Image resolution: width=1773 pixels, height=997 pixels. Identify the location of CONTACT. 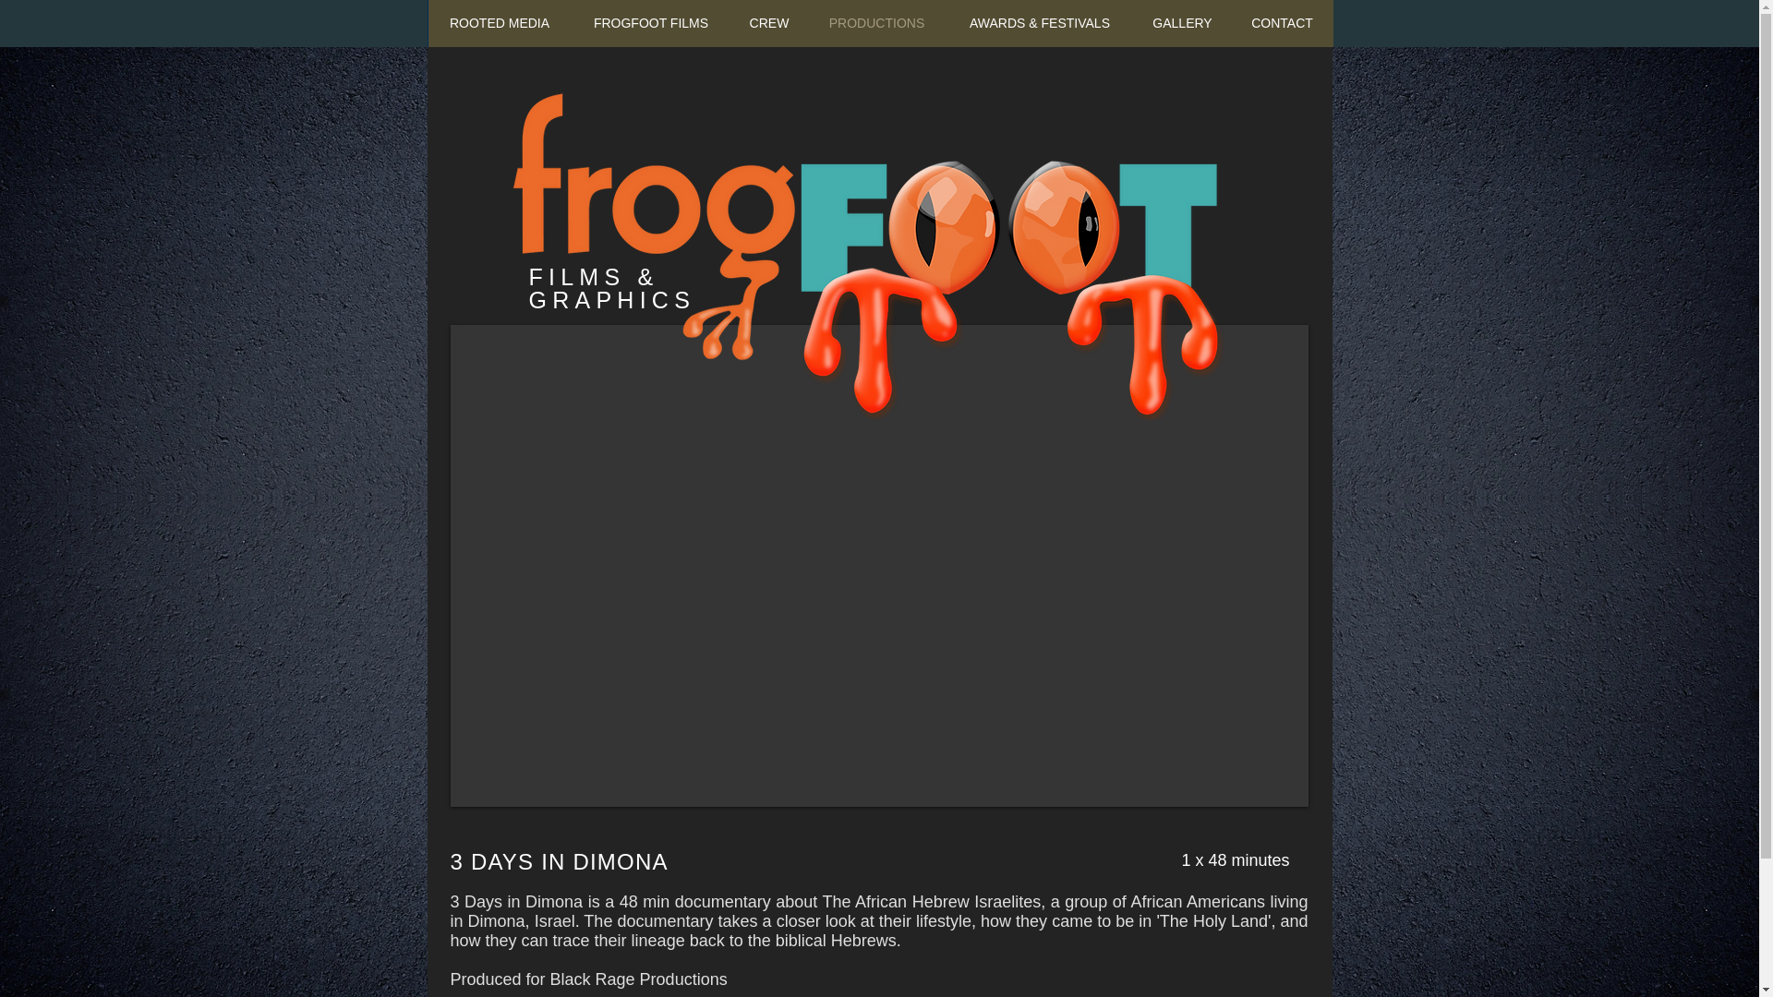
(1282, 23).